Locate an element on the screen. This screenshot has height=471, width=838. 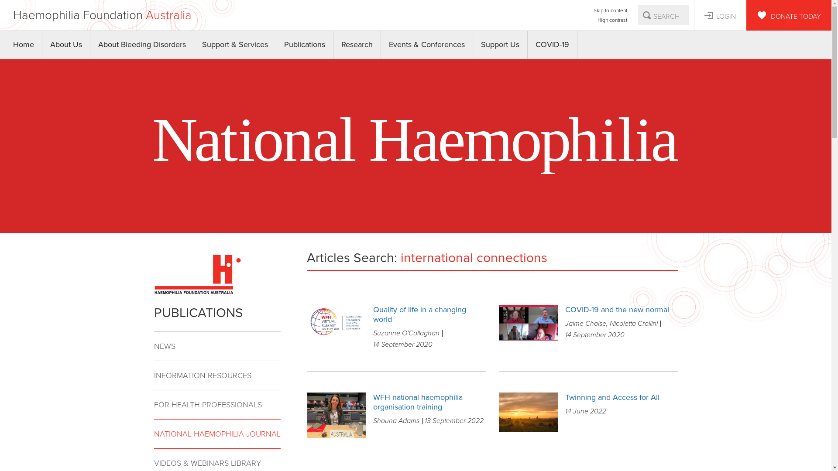
NEWS is located at coordinates (217, 346).